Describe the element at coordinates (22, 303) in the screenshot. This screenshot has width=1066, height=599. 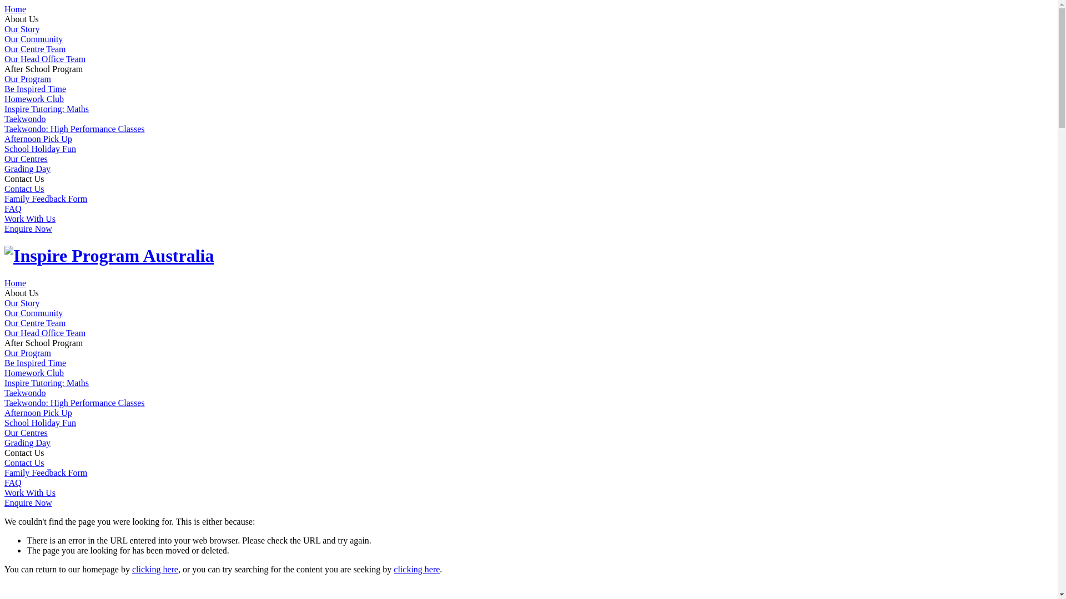
I see `Our Story` at that location.